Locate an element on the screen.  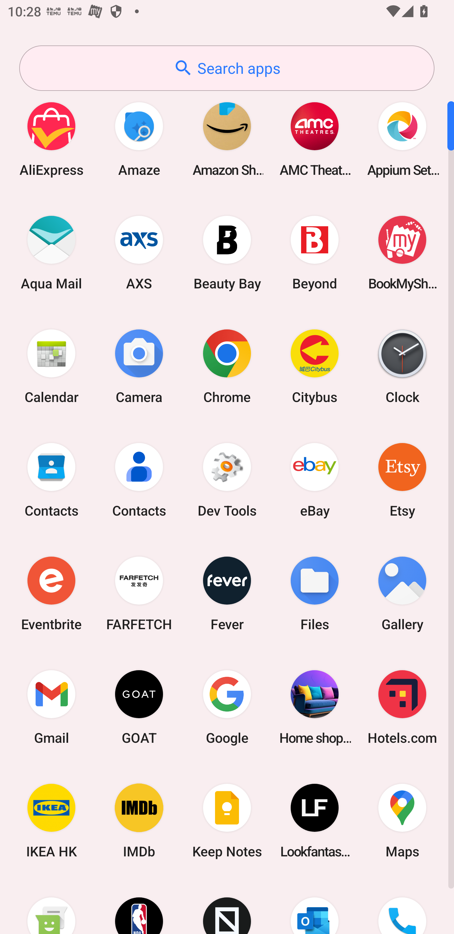
Contacts is located at coordinates (139, 480).